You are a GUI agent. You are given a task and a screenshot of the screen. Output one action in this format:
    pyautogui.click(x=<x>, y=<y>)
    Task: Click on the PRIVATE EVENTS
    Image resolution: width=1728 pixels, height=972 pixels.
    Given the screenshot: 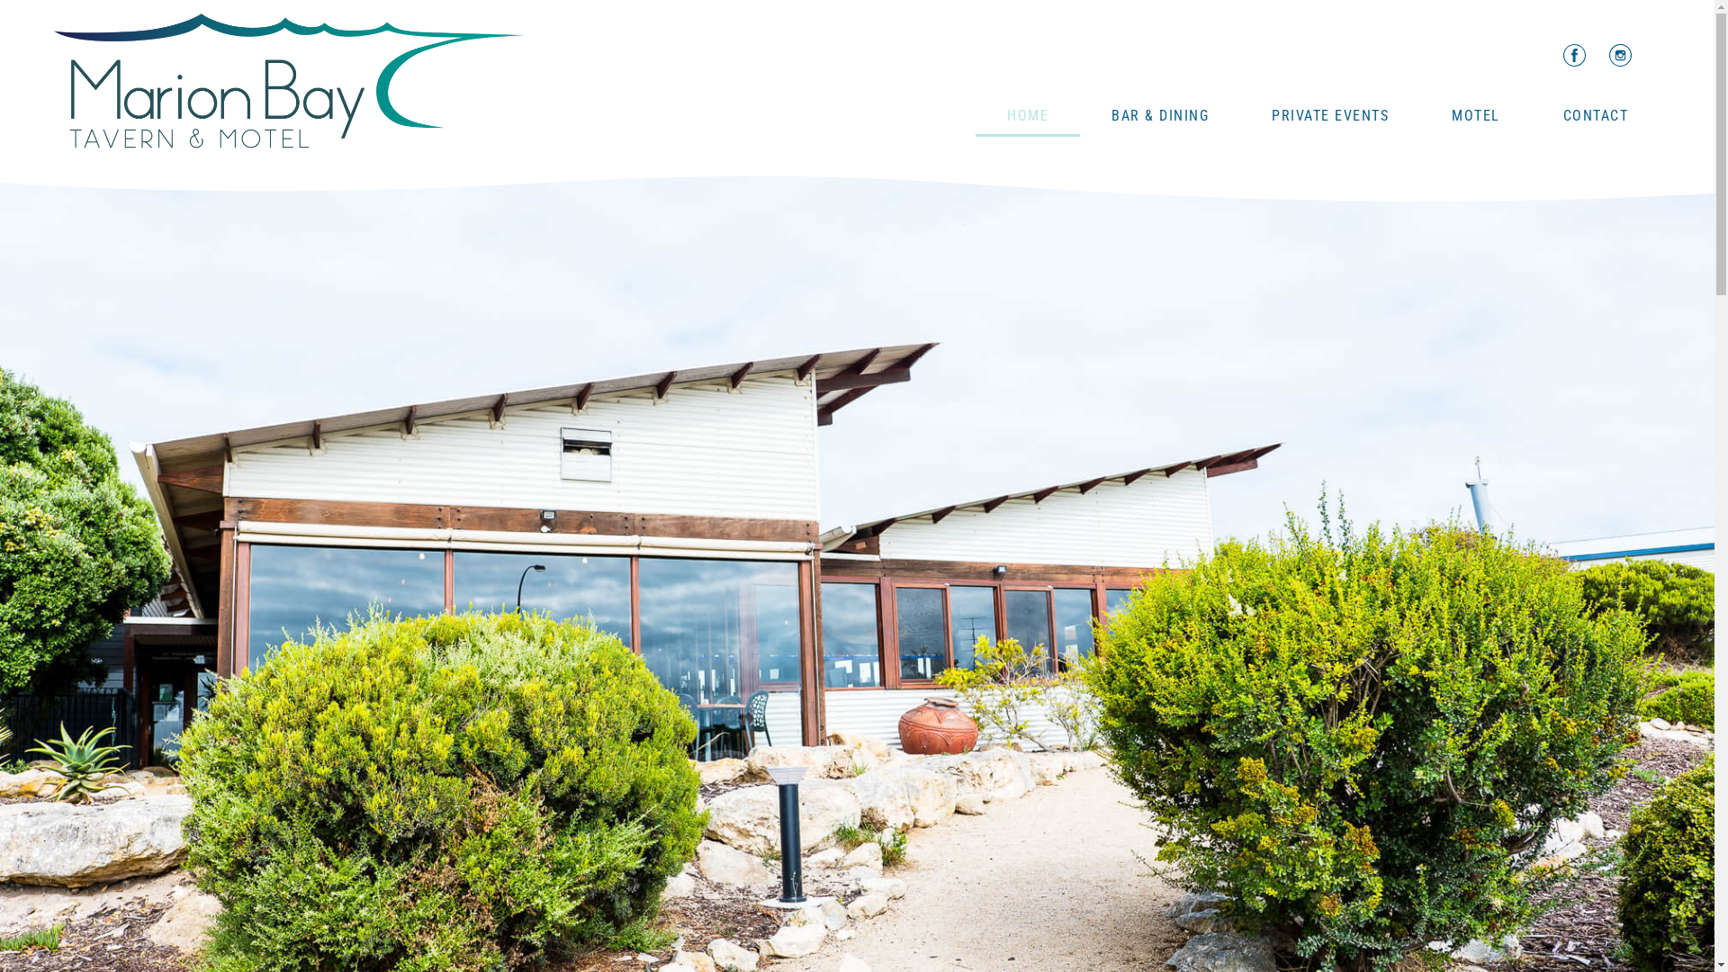 What is the action you would take?
    pyautogui.click(x=1330, y=116)
    